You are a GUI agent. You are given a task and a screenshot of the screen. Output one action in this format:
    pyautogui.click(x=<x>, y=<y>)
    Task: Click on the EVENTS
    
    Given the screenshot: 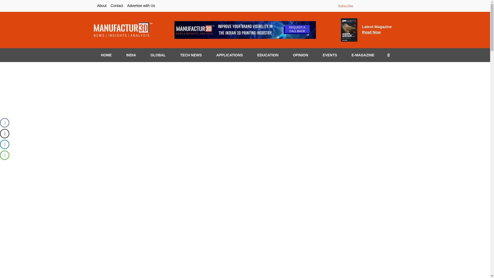 What is the action you would take?
    pyautogui.click(x=141, y=6)
    